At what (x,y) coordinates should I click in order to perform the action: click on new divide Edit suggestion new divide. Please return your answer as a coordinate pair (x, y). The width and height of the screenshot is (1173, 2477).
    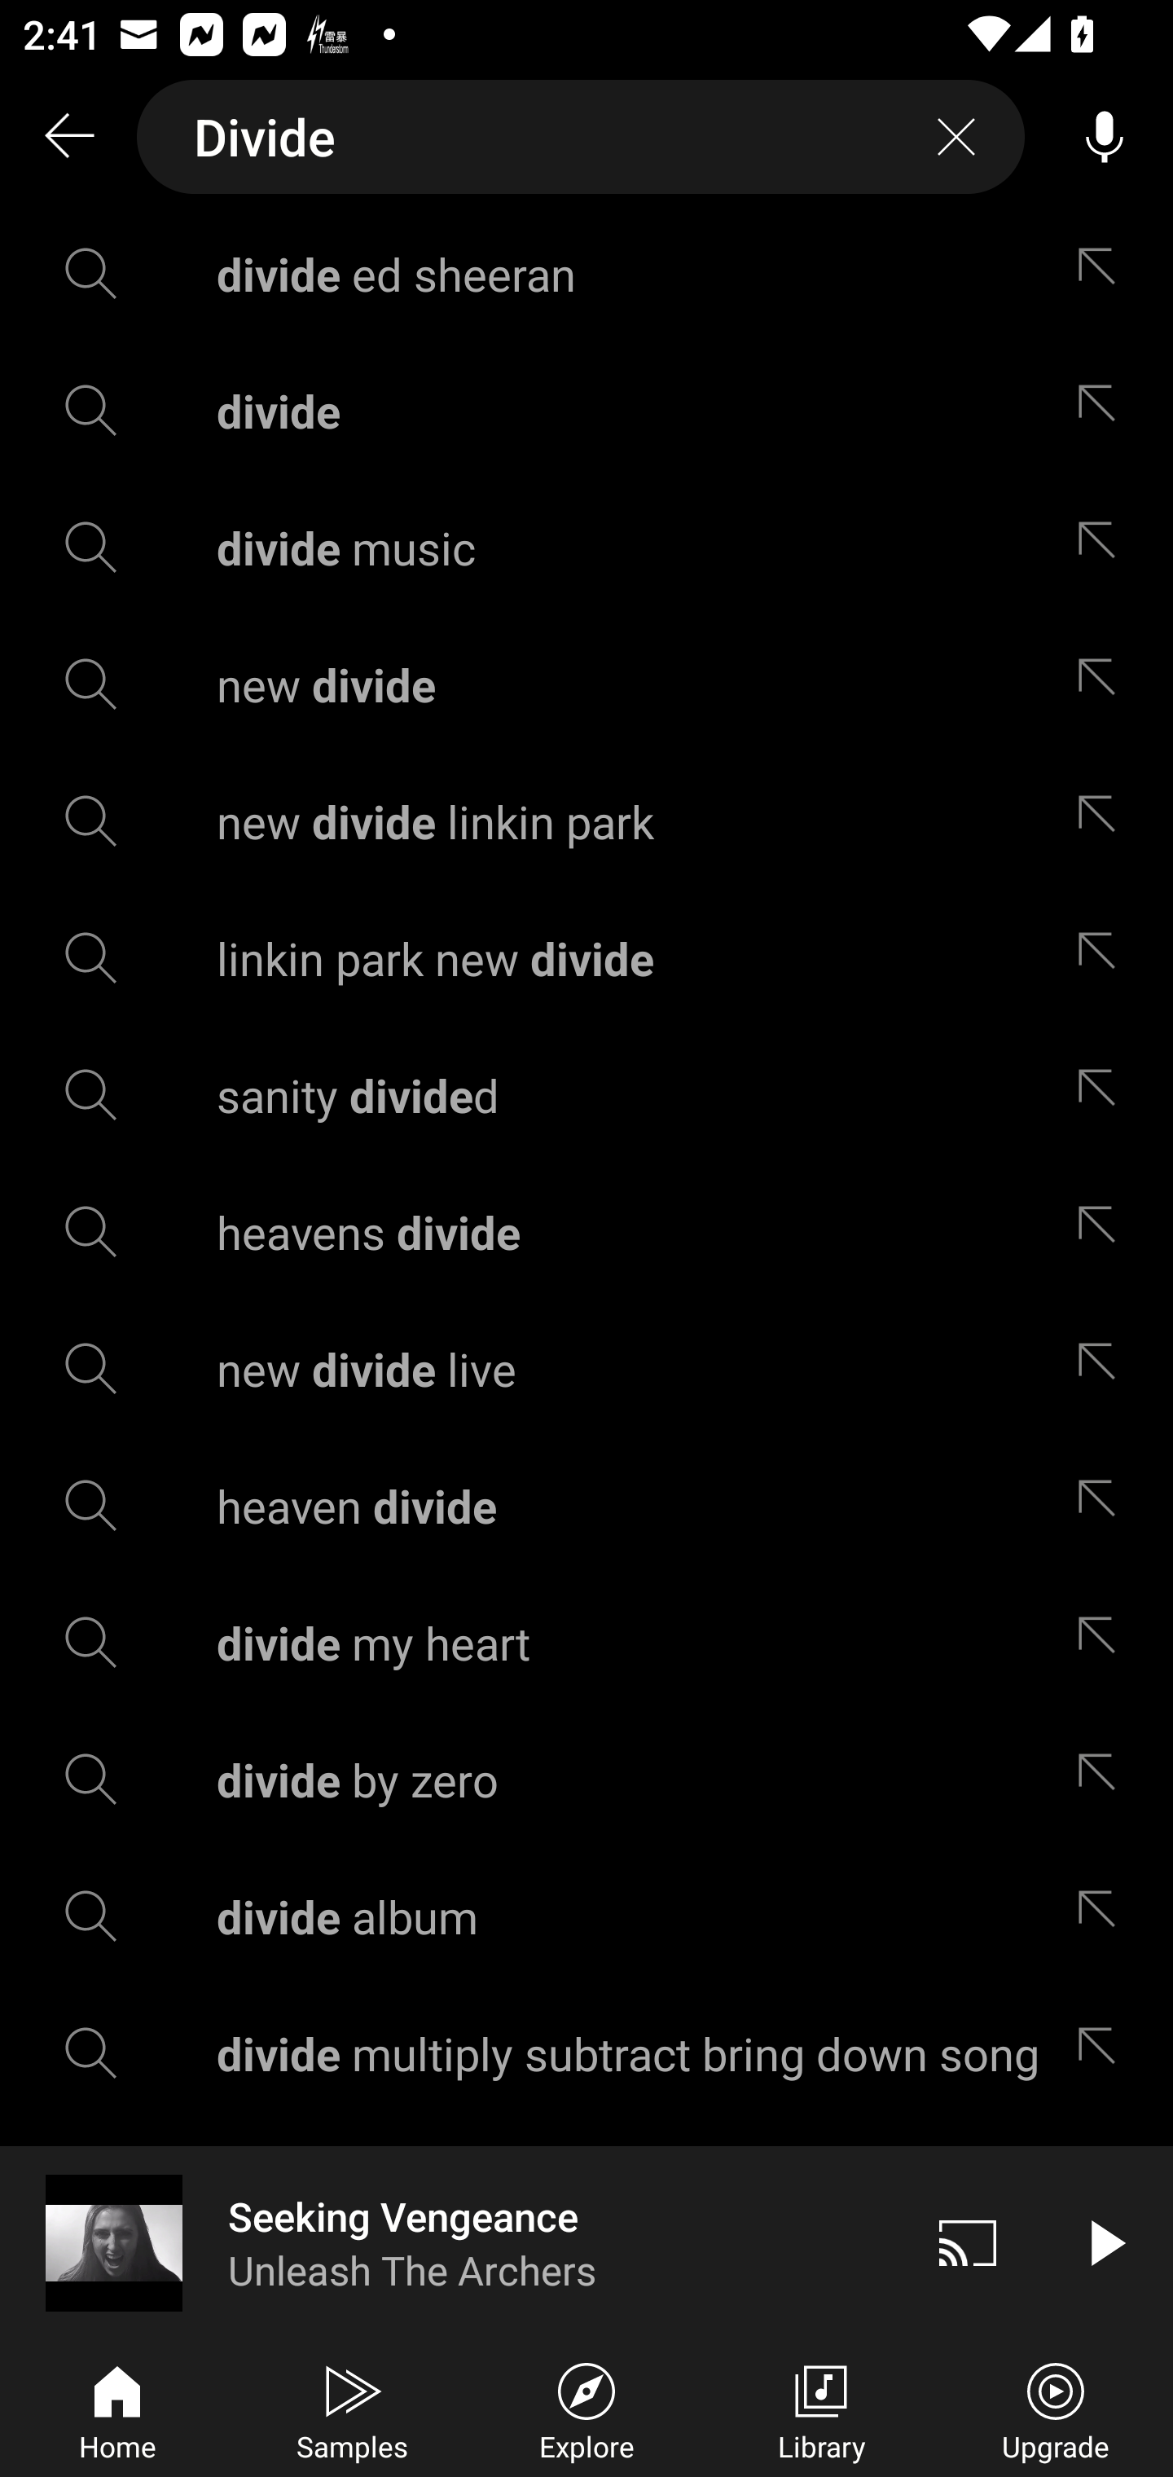
    Looking at the image, I should click on (586, 684).